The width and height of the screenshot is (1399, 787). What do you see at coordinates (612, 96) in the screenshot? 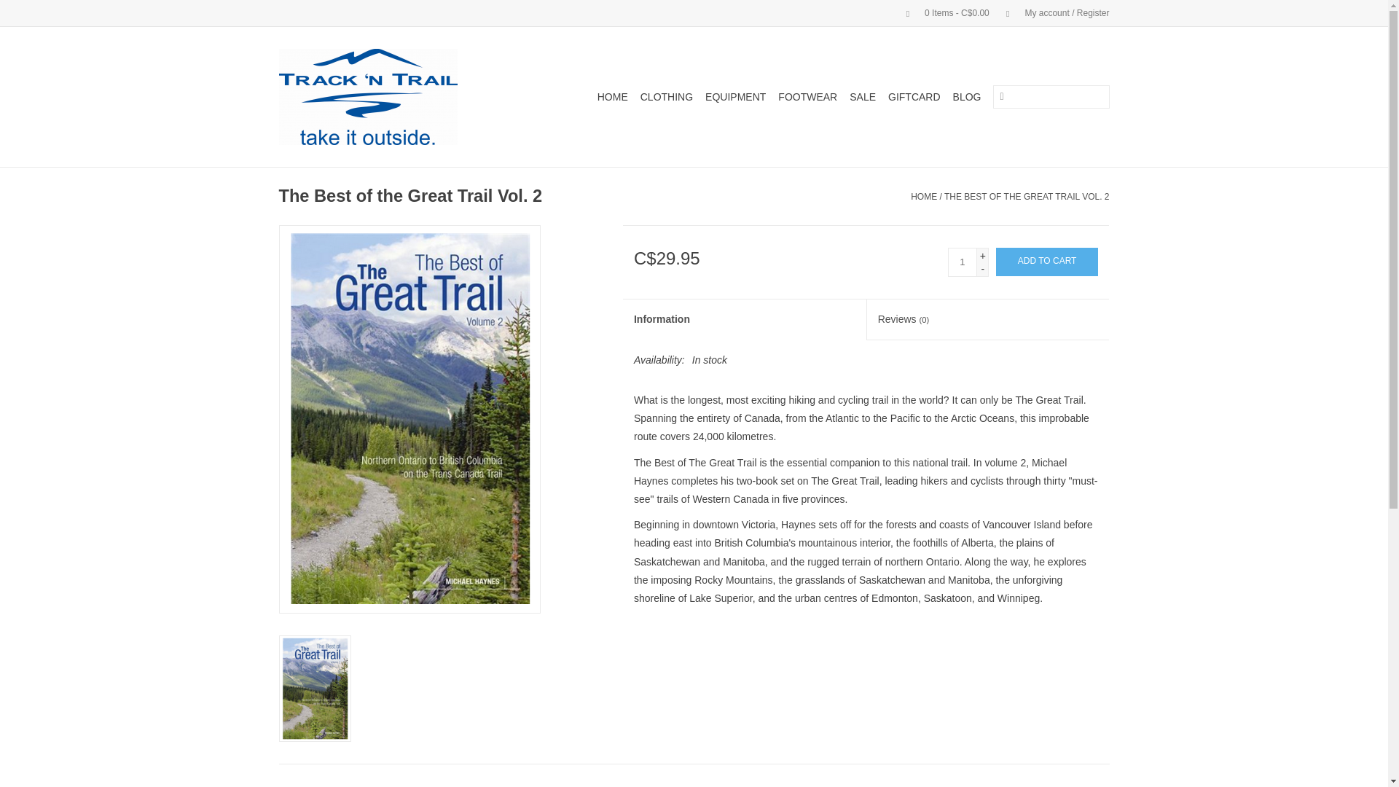
I see `HOME` at bounding box center [612, 96].